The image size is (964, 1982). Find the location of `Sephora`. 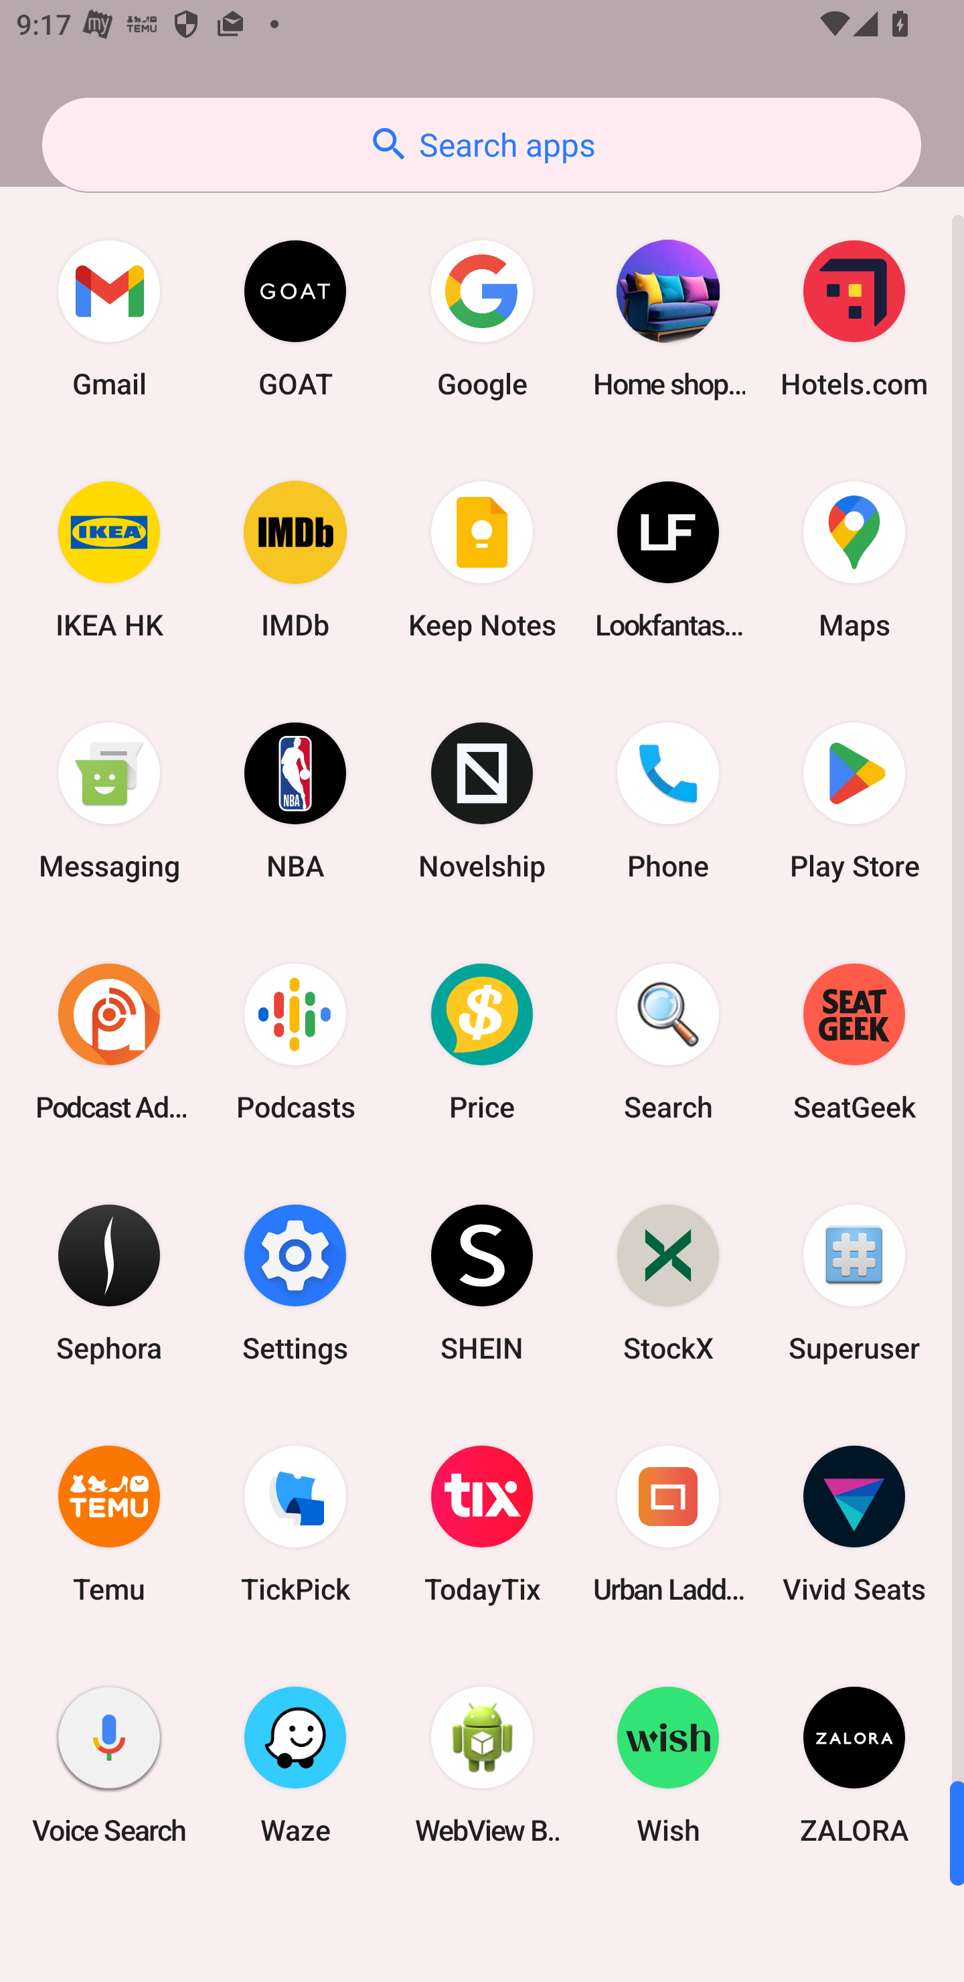

Sephora is located at coordinates (109, 1282).